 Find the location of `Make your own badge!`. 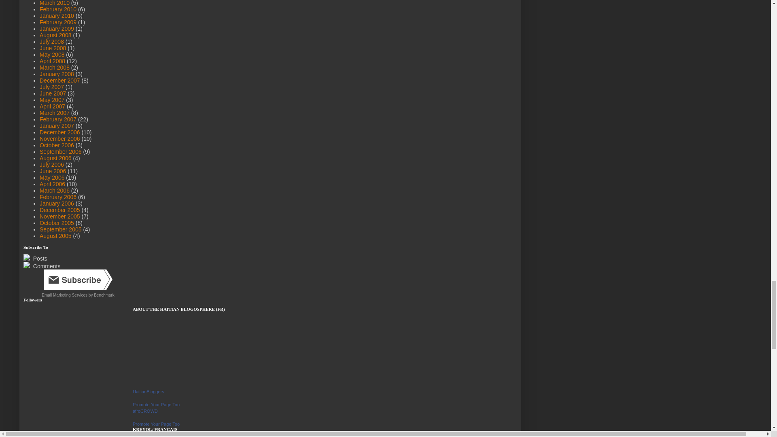

Make your own badge! is located at coordinates (156, 424).